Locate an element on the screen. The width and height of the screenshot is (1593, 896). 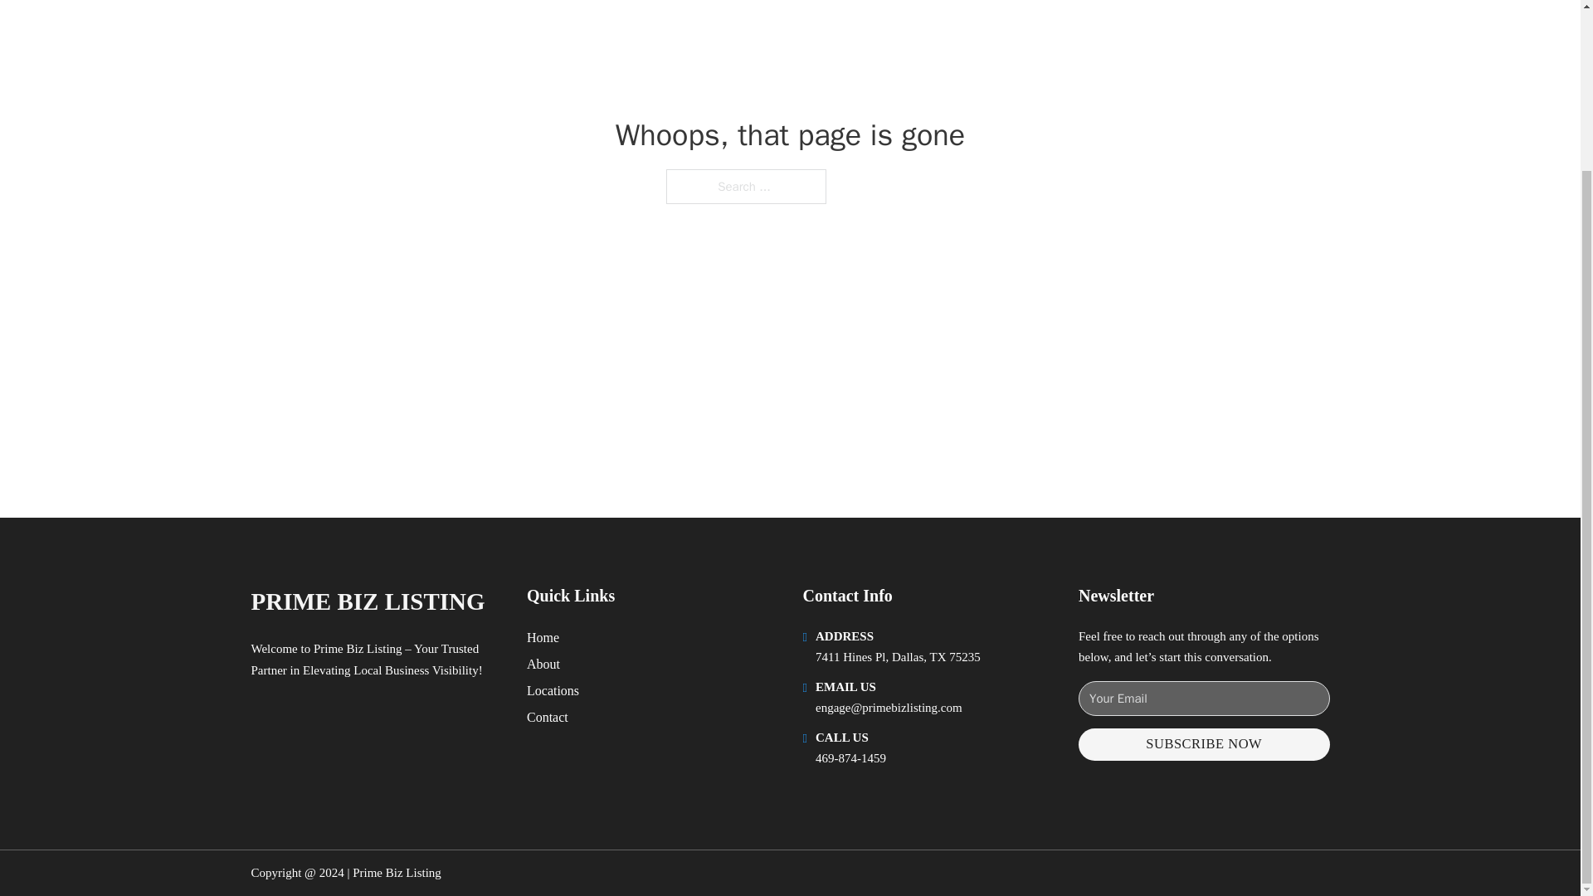
Home is located at coordinates (543, 637).